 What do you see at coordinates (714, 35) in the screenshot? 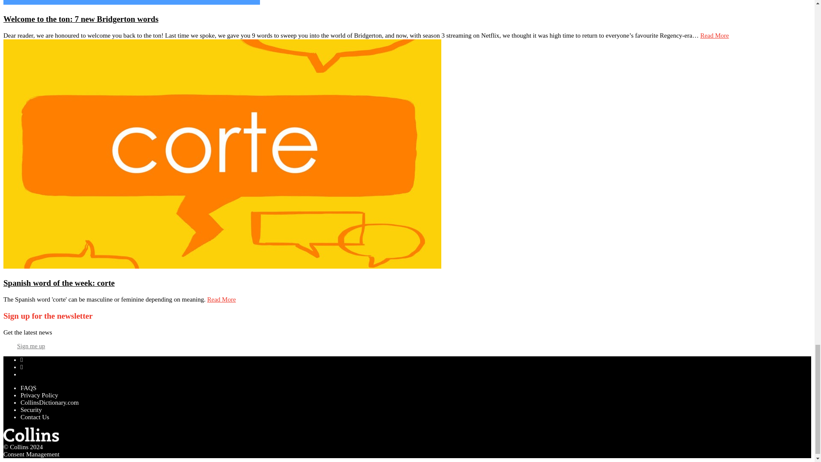
I see `Read More` at bounding box center [714, 35].